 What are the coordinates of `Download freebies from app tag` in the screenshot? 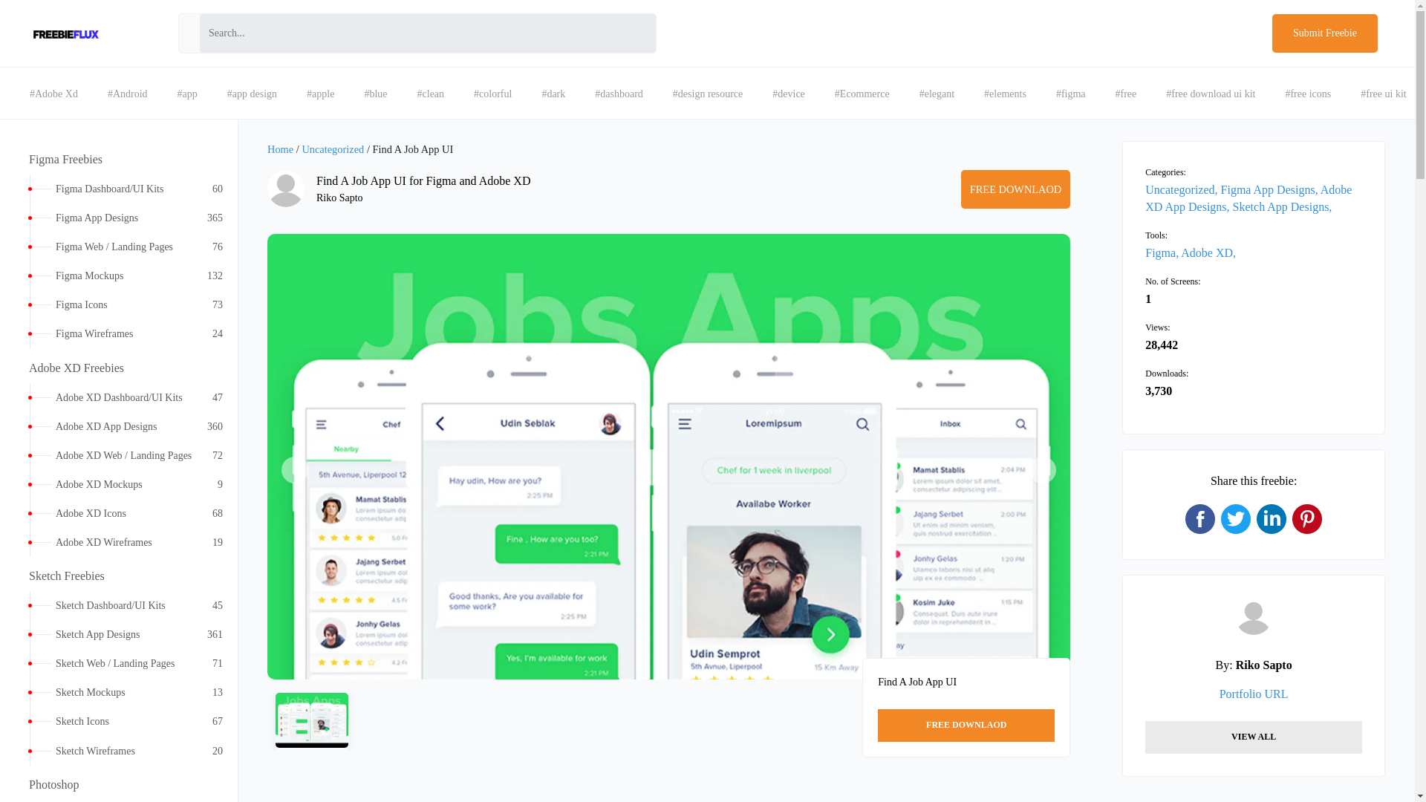 It's located at (187, 94).